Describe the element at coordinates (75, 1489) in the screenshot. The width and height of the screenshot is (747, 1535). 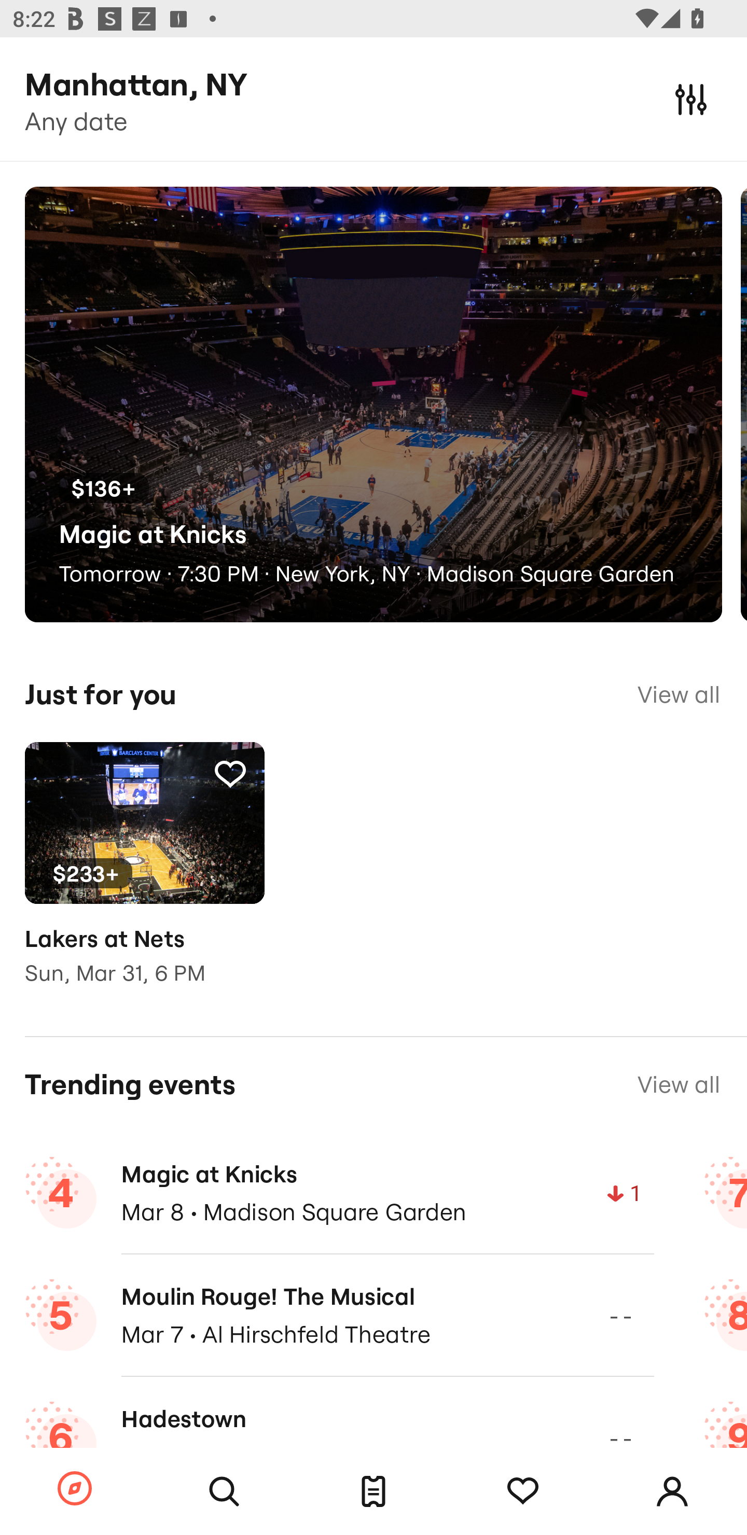
I see `Browse` at that location.